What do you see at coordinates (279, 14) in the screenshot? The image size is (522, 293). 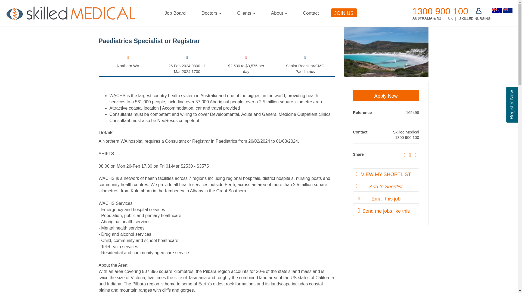 I see `About` at bounding box center [279, 14].